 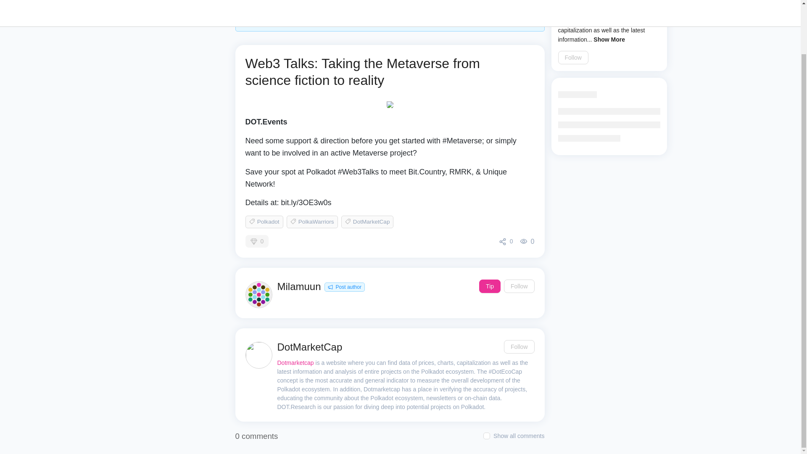 I want to click on 0, so click(x=257, y=241).